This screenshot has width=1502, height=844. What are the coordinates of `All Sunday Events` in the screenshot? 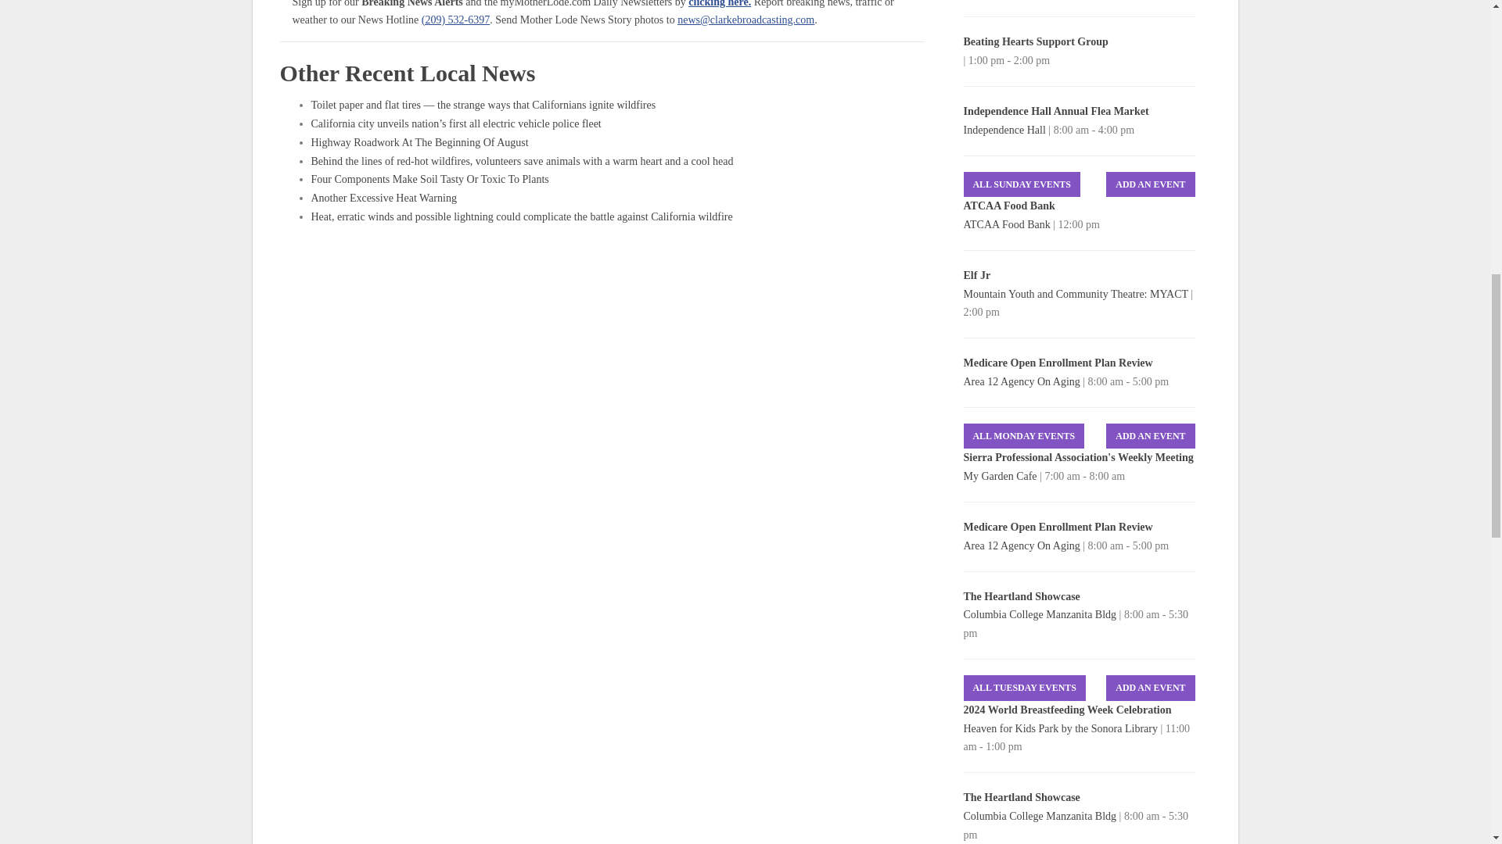 It's located at (1022, 184).